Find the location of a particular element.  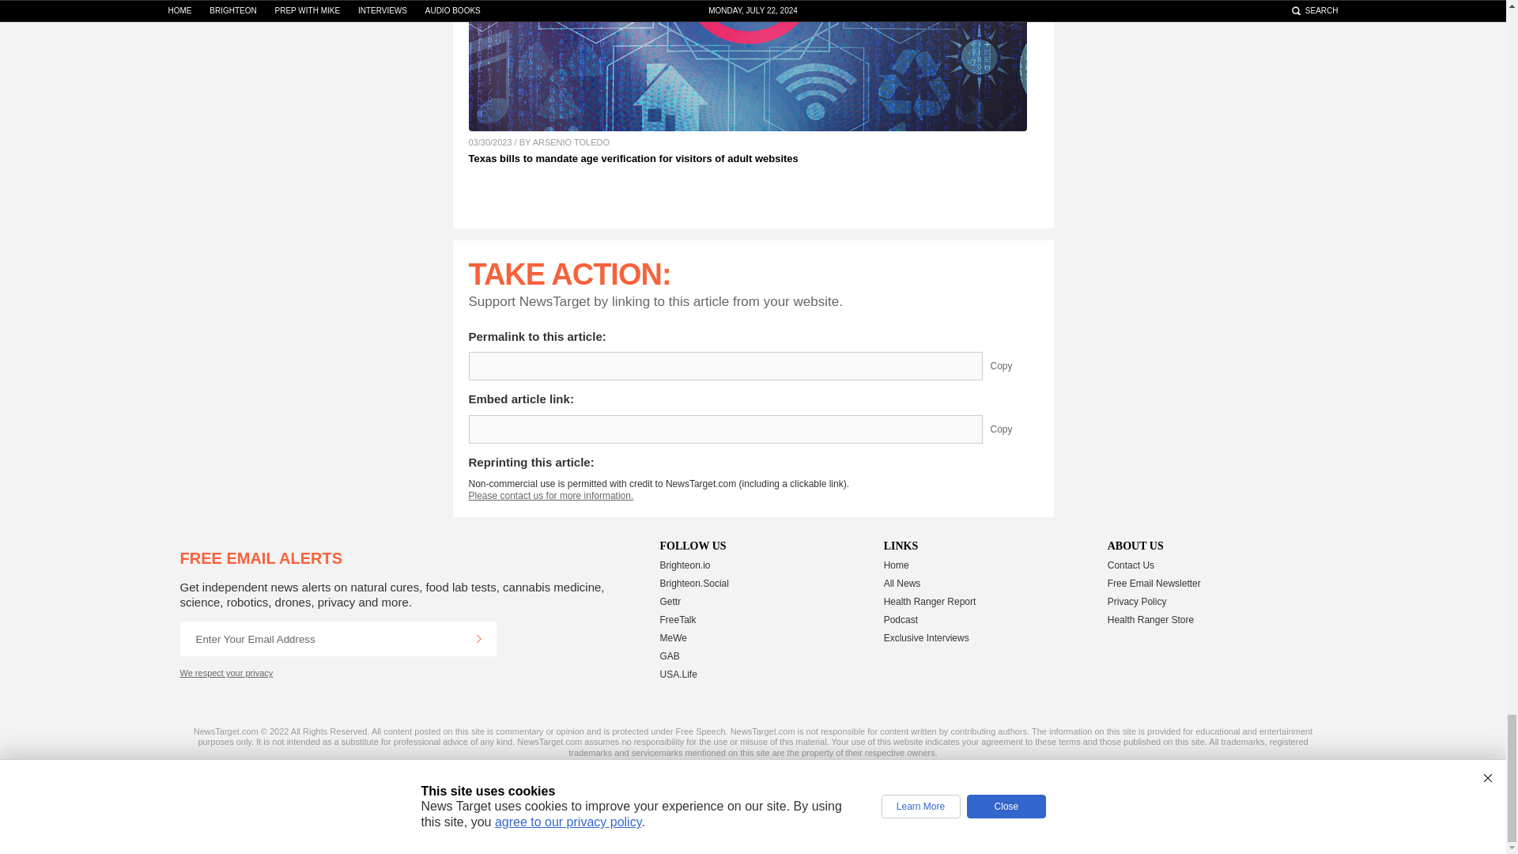

Copy Embed Link is located at coordinates (1013, 429).